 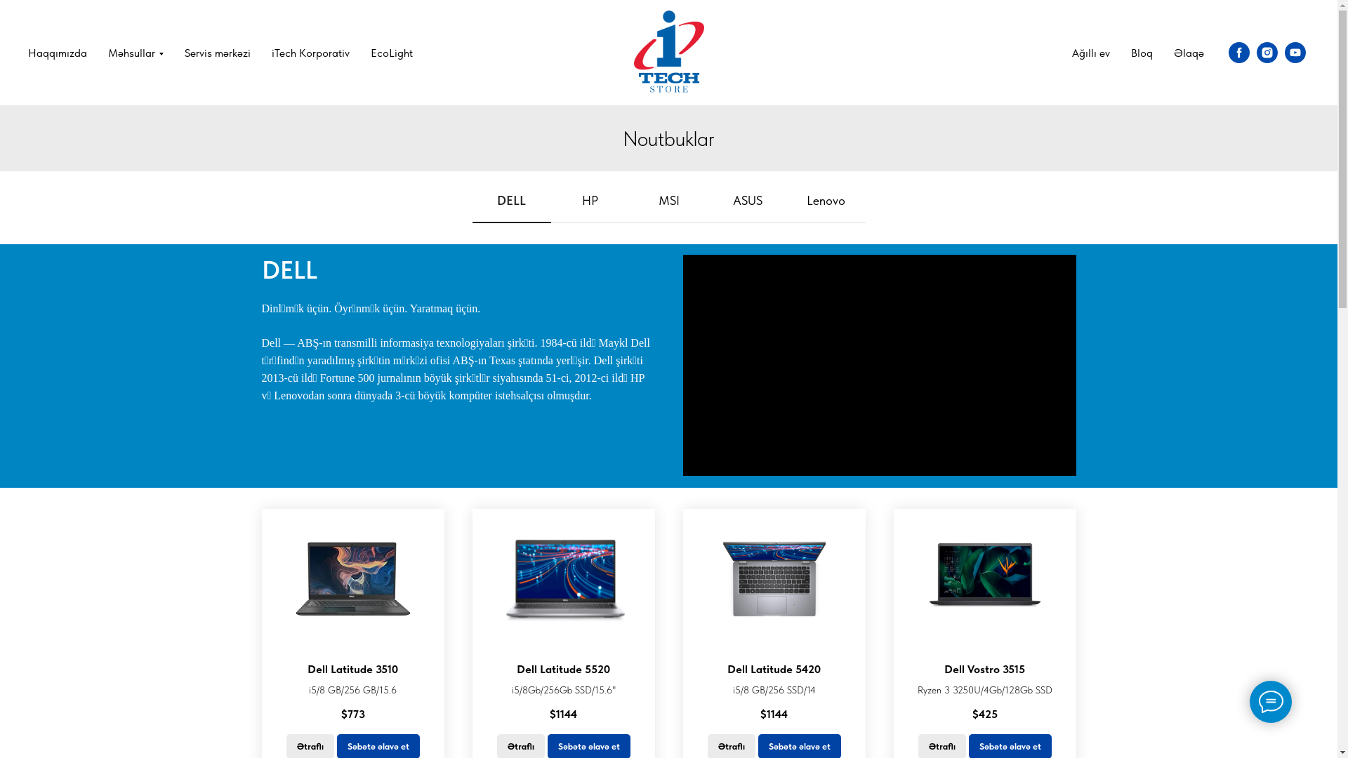 I want to click on Dell Latitude 5420
i5/8 GB/256 SSD/14
$
1144, so click(x=774, y=692).